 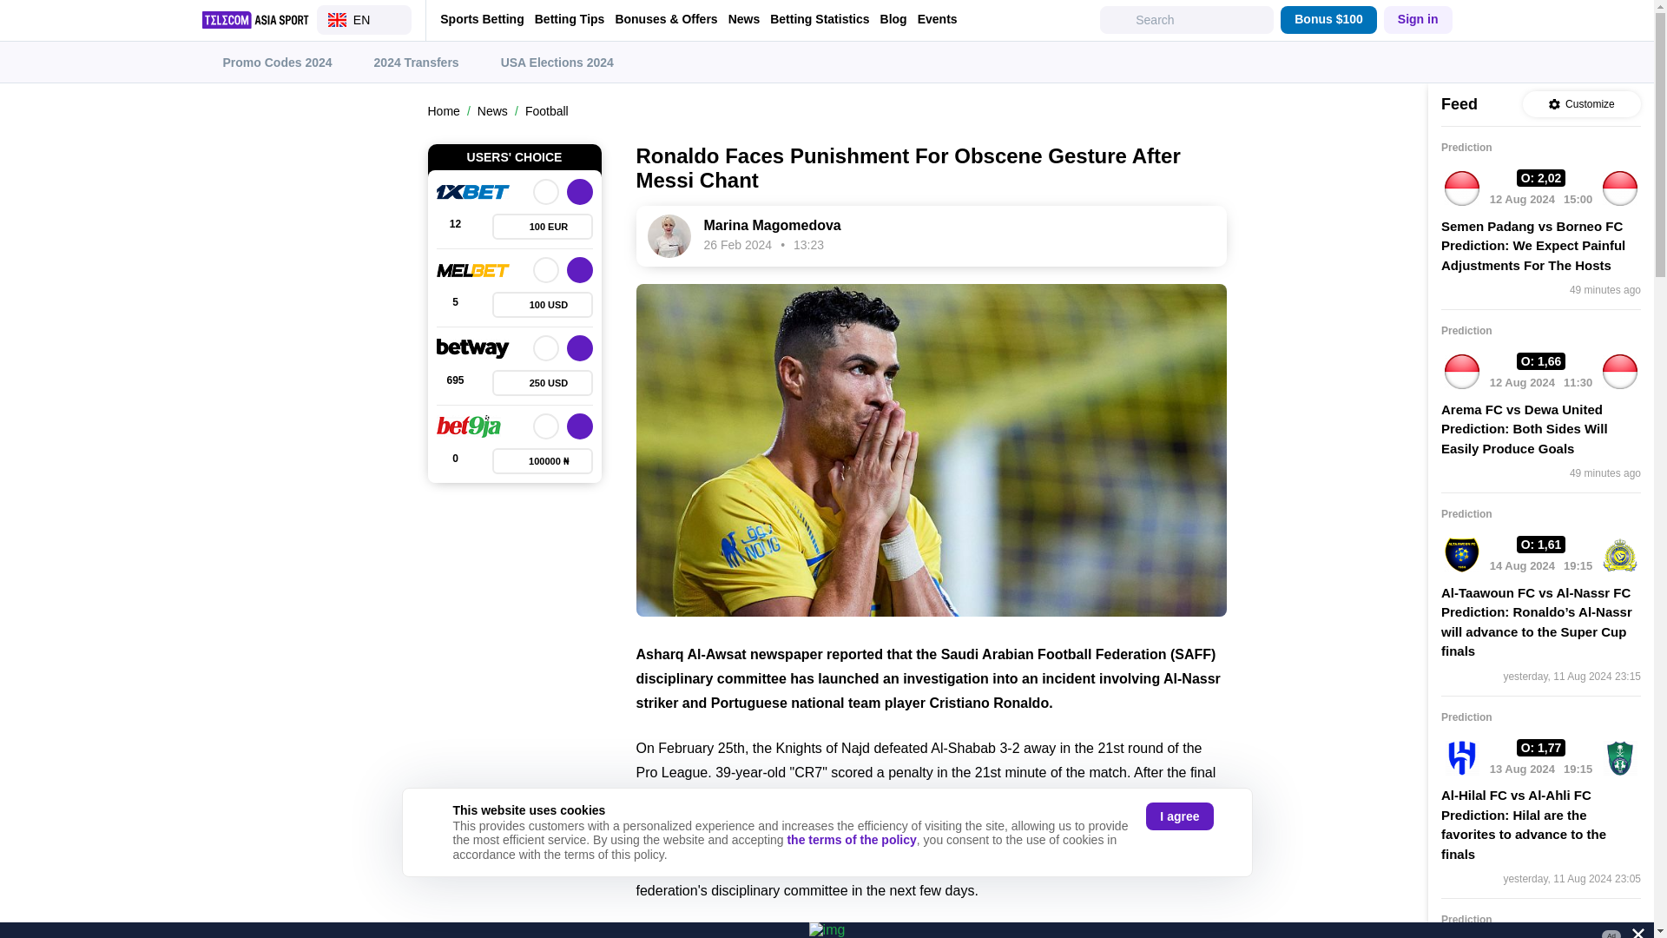 I want to click on Bonuses, so click(x=542, y=382).